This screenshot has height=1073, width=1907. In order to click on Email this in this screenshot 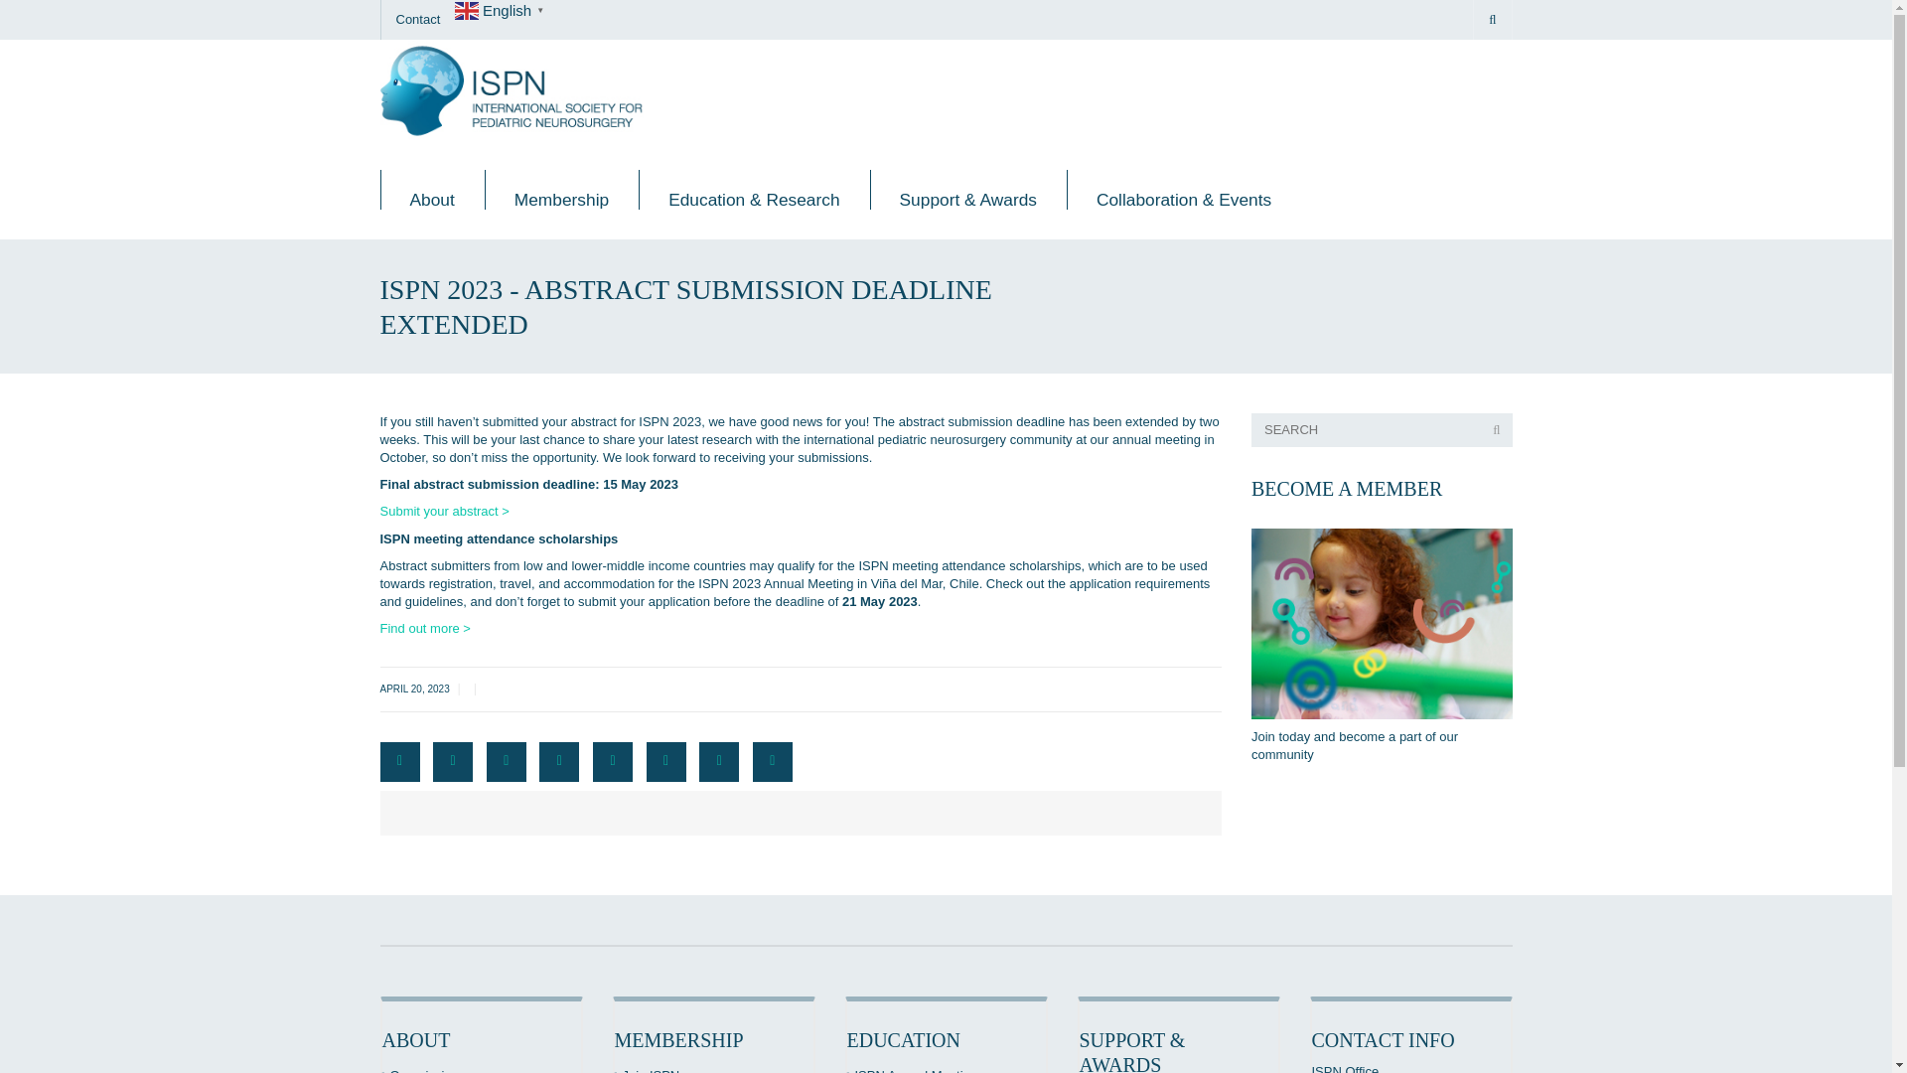, I will do `click(773, 762)`.